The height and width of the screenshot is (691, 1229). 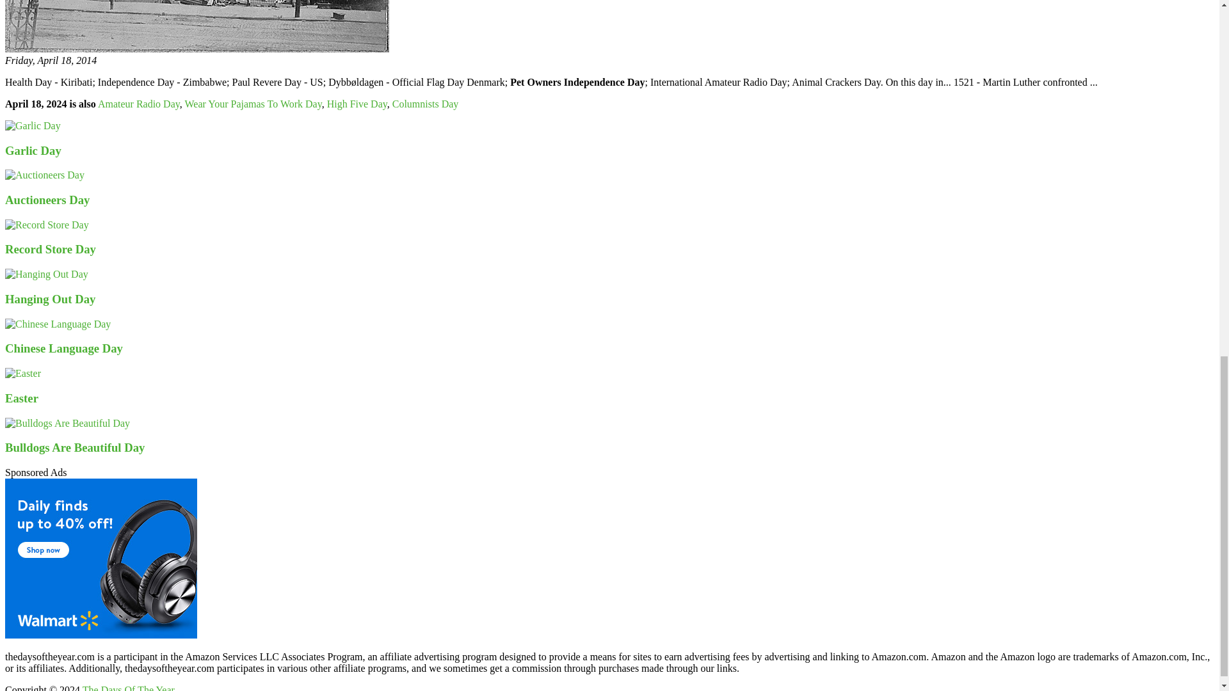 I want to click on Hanging Out Day, so click(x=50, y=299).